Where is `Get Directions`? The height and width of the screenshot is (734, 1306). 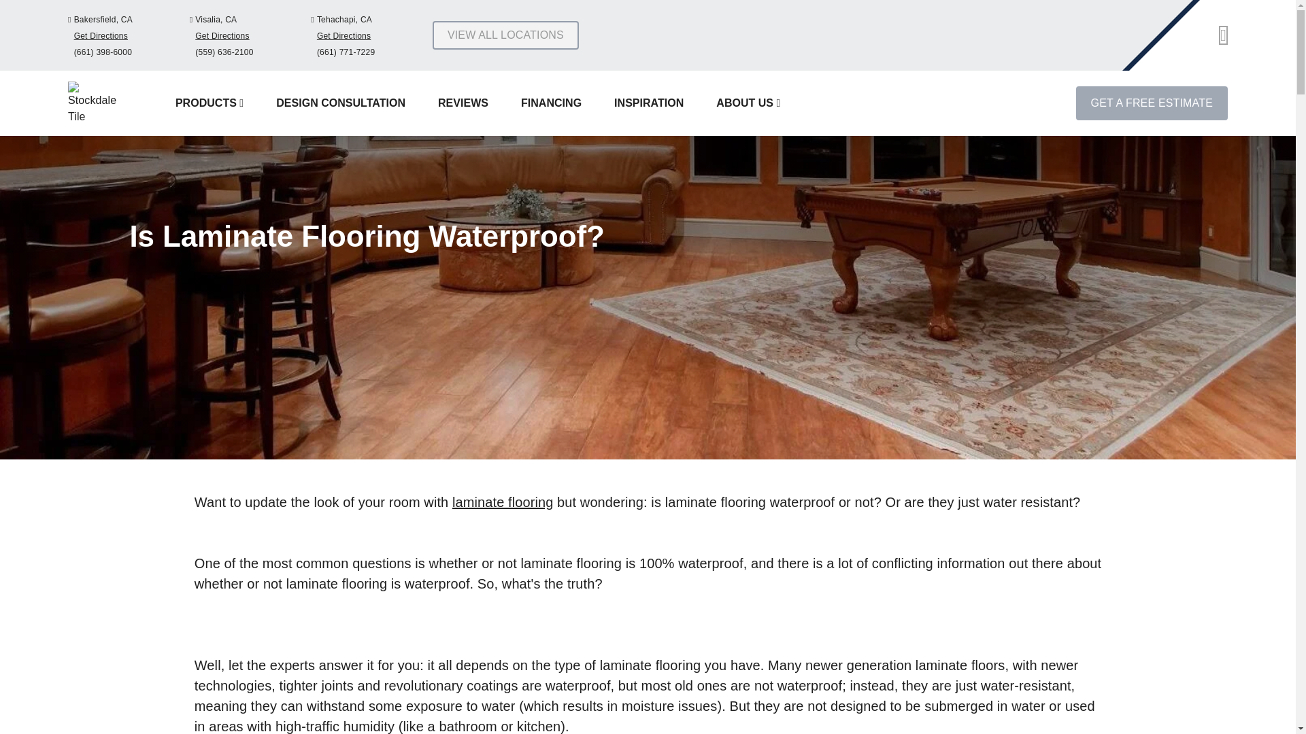 Get Directions is located at coordinates (344, 36).